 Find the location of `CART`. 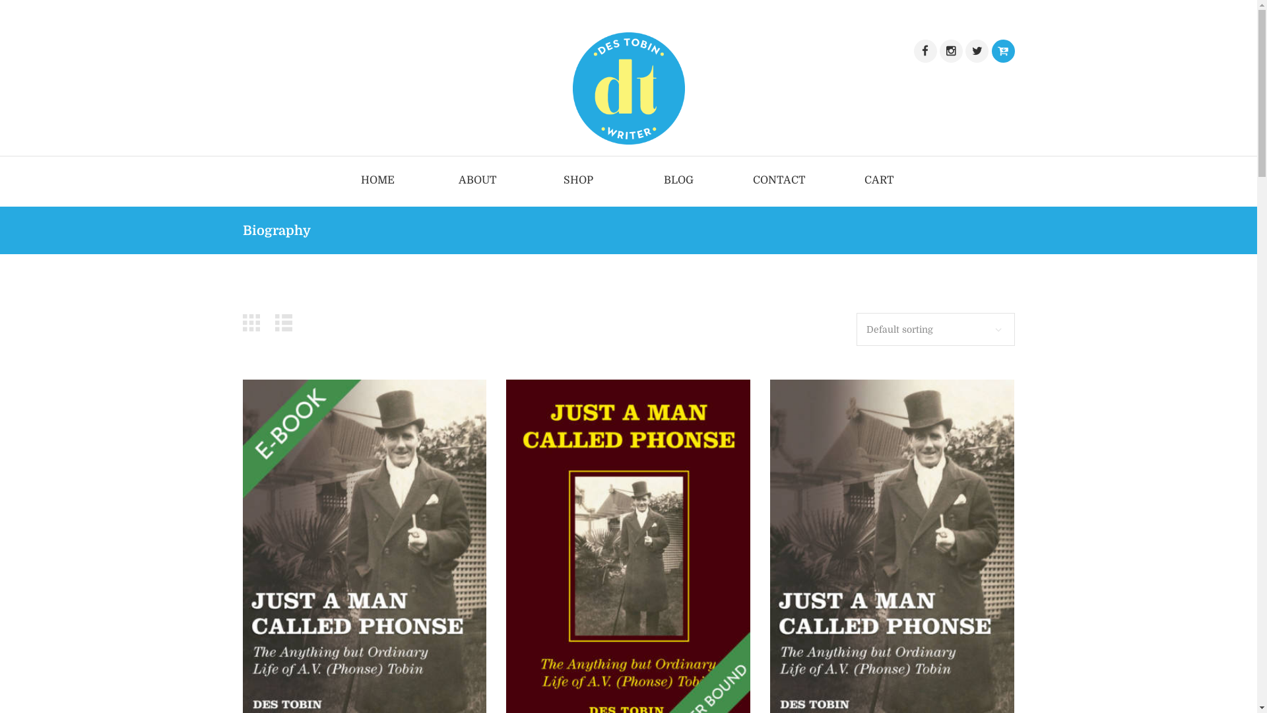

CART is located at coordinates (880, 182).